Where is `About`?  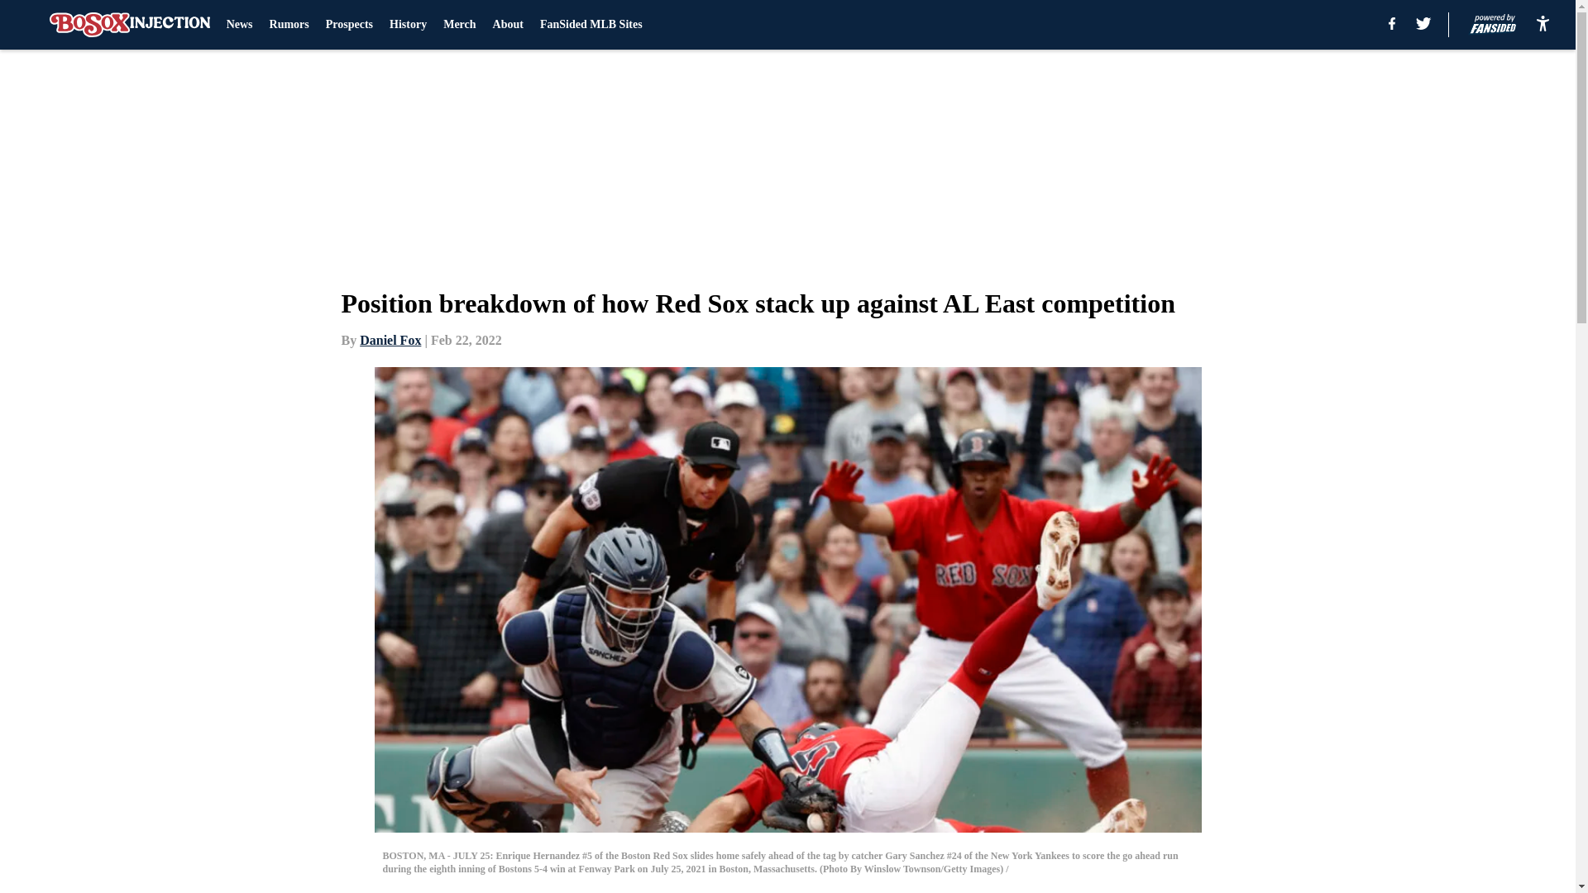 About is located at coordinates (508, 25).